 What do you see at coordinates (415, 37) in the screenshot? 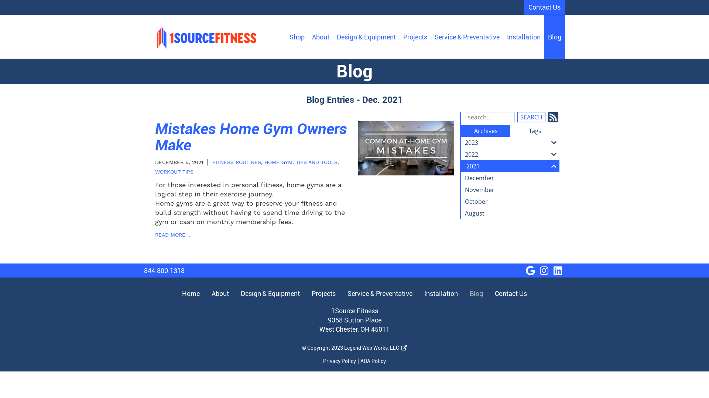
I see `Projects` at bounding box center [415, 37].